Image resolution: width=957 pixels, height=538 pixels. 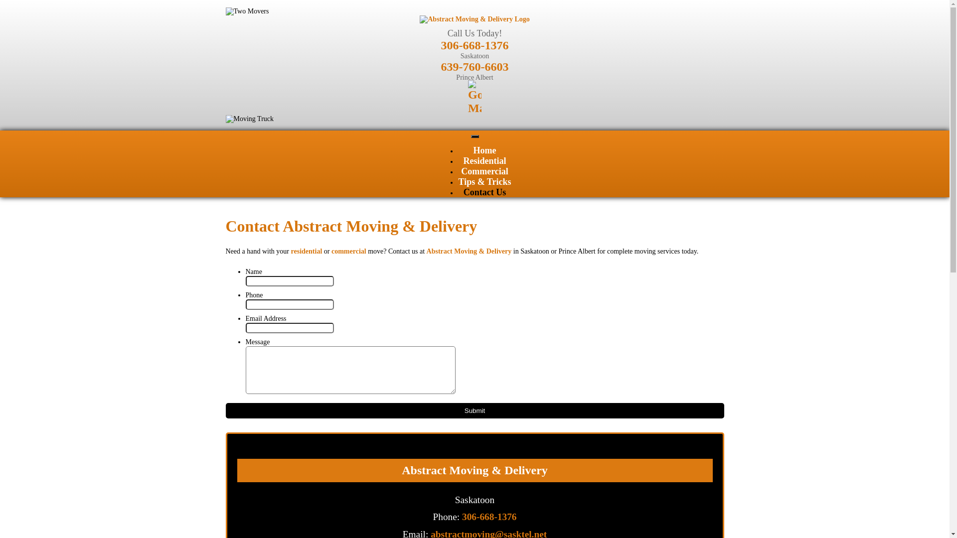 What do you see at coordinates (307, 251) in the screenshot?
I see `residential` at bounding box center [307, 251].